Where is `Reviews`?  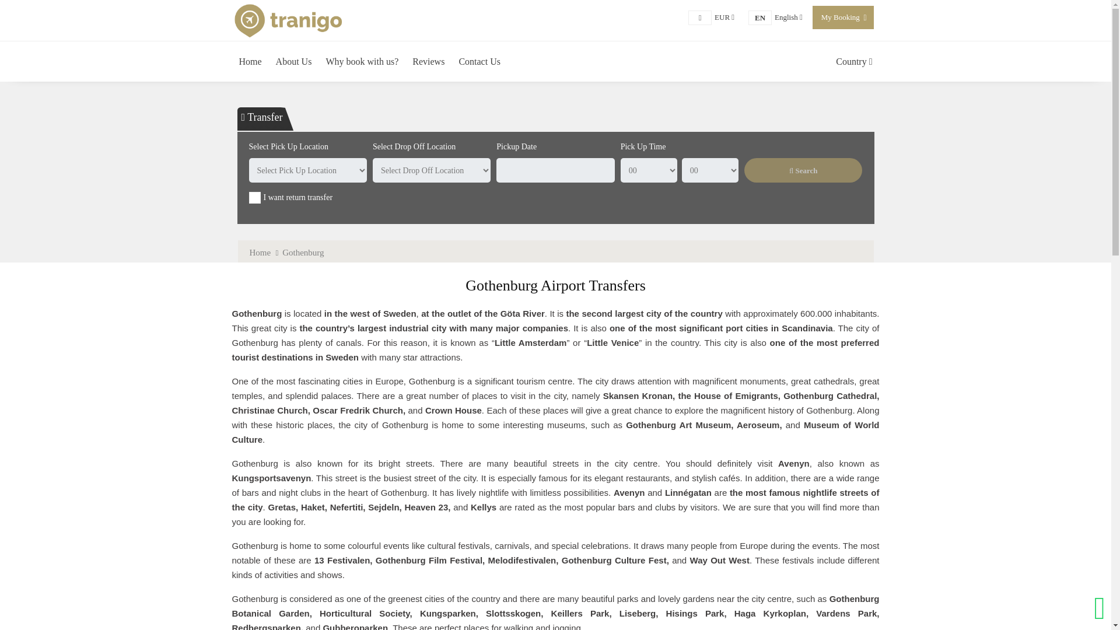 Reviews is located at coordinates (428, 62).